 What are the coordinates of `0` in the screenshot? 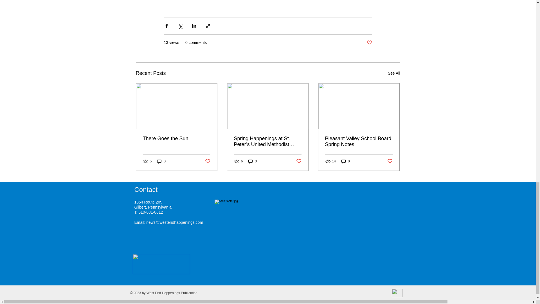 It's located at (345, 161).